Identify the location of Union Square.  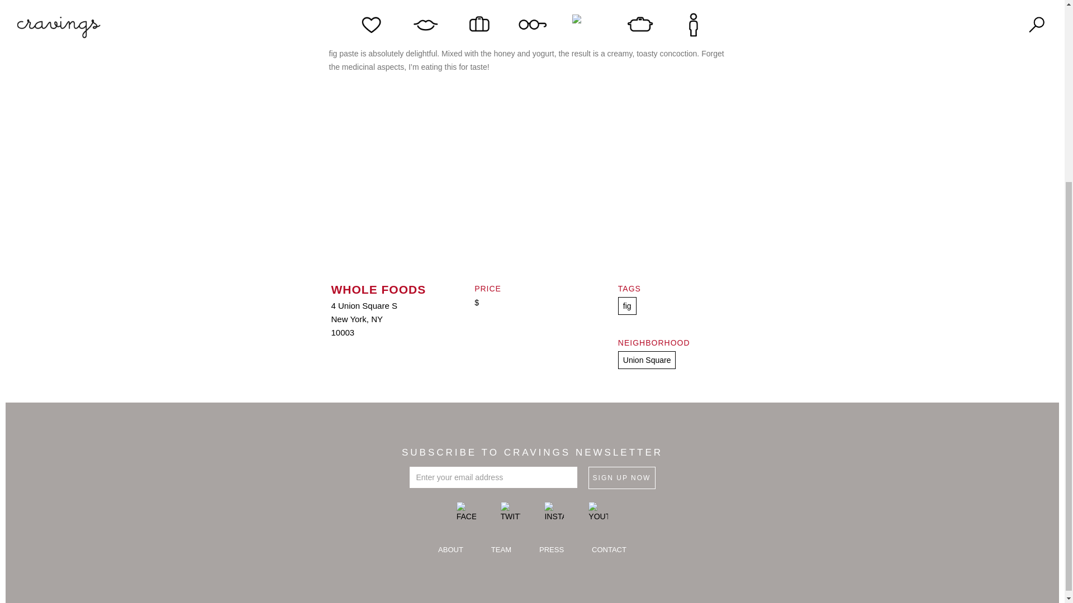
(647, 360).